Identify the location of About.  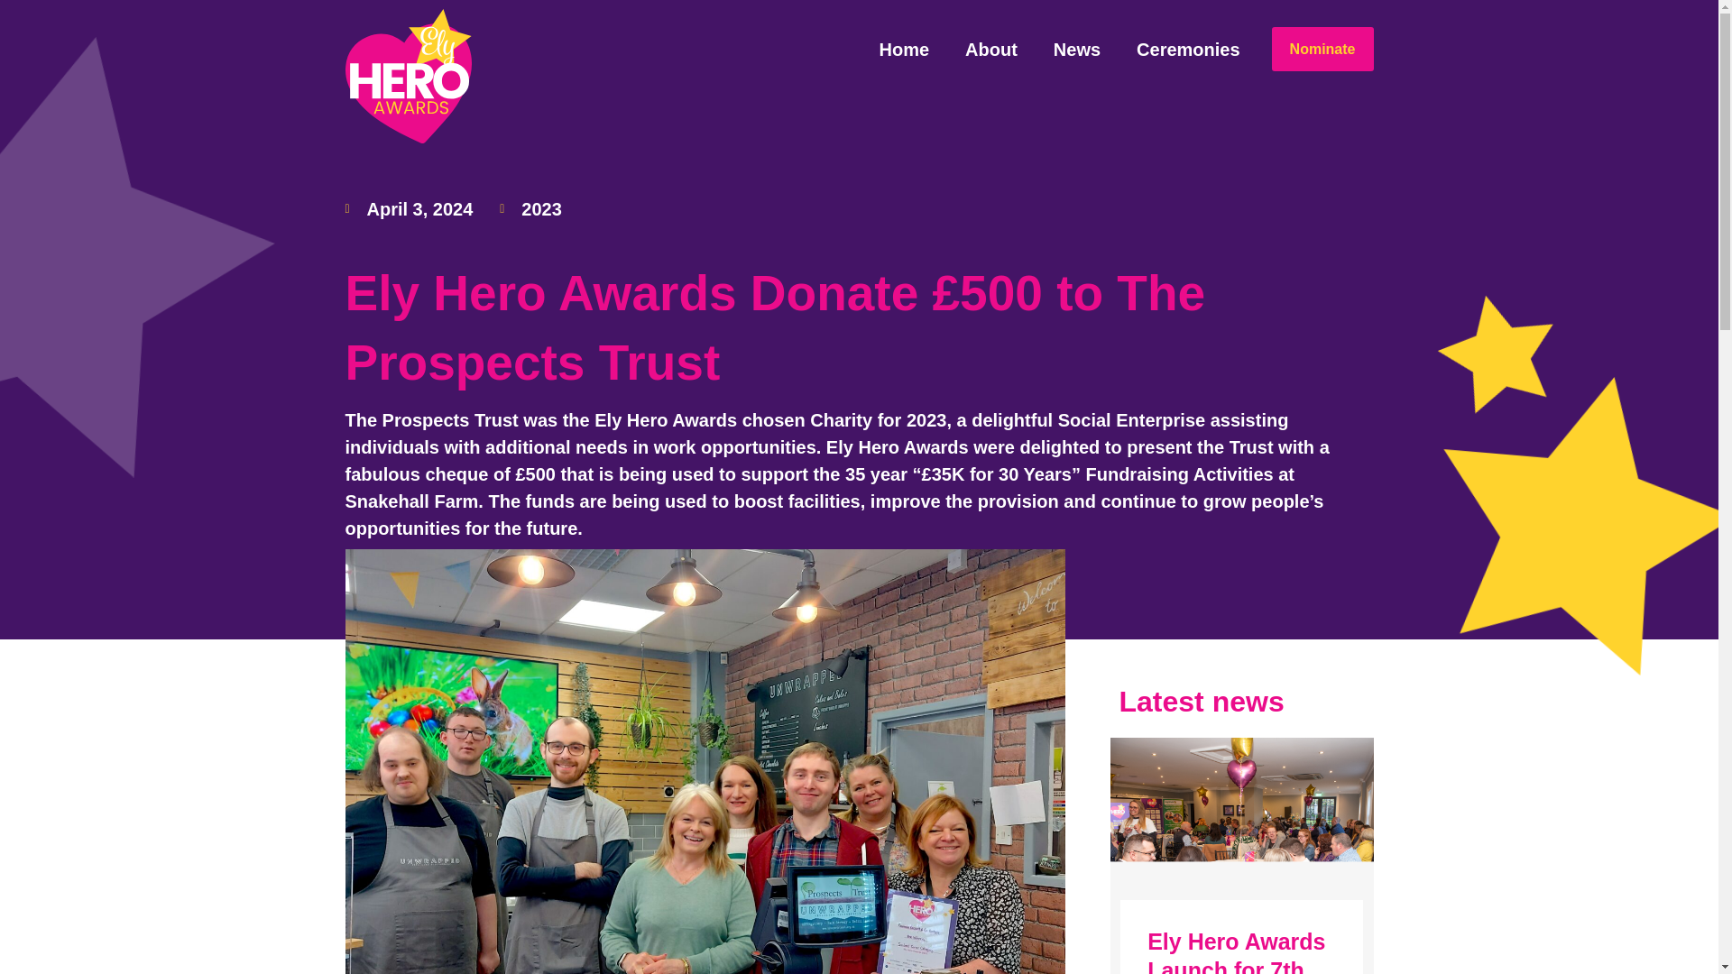
(990, 50).